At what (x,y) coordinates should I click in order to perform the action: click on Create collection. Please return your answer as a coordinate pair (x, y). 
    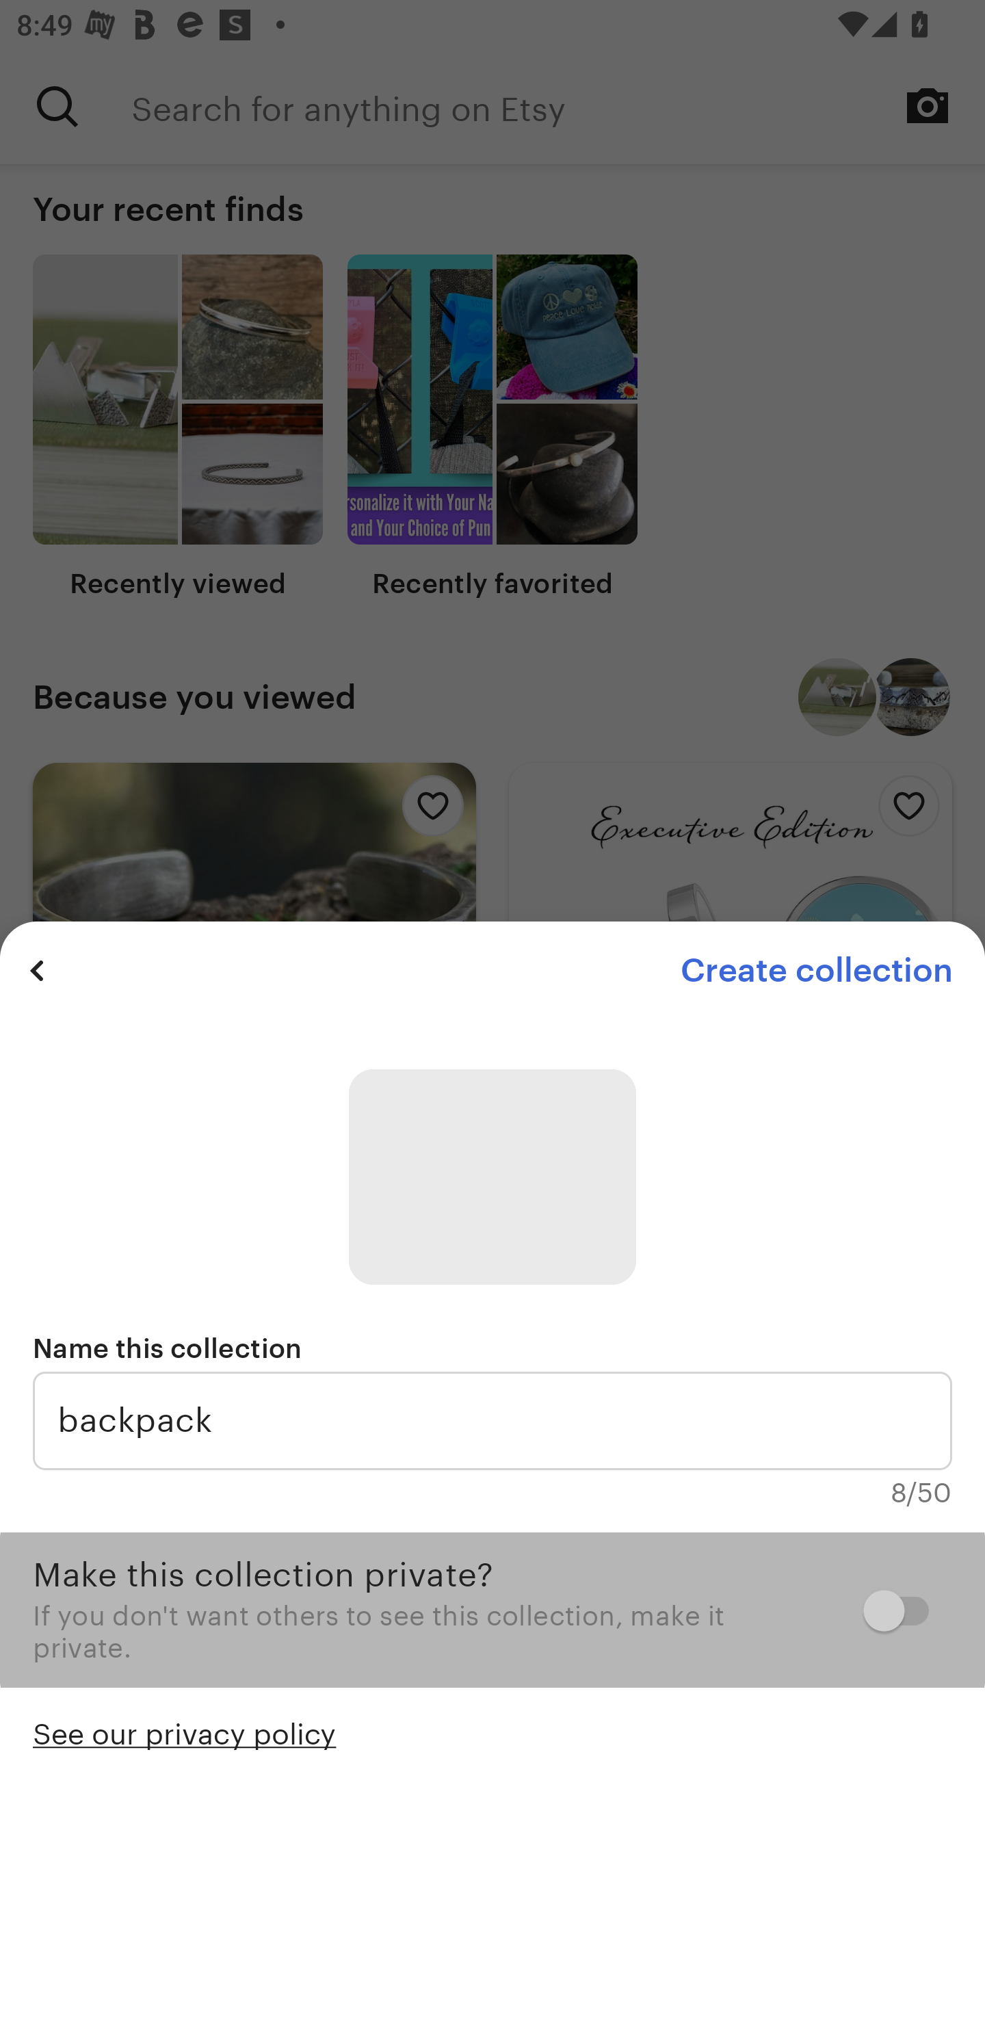
    Looking at the image, I should click on (816, 970).